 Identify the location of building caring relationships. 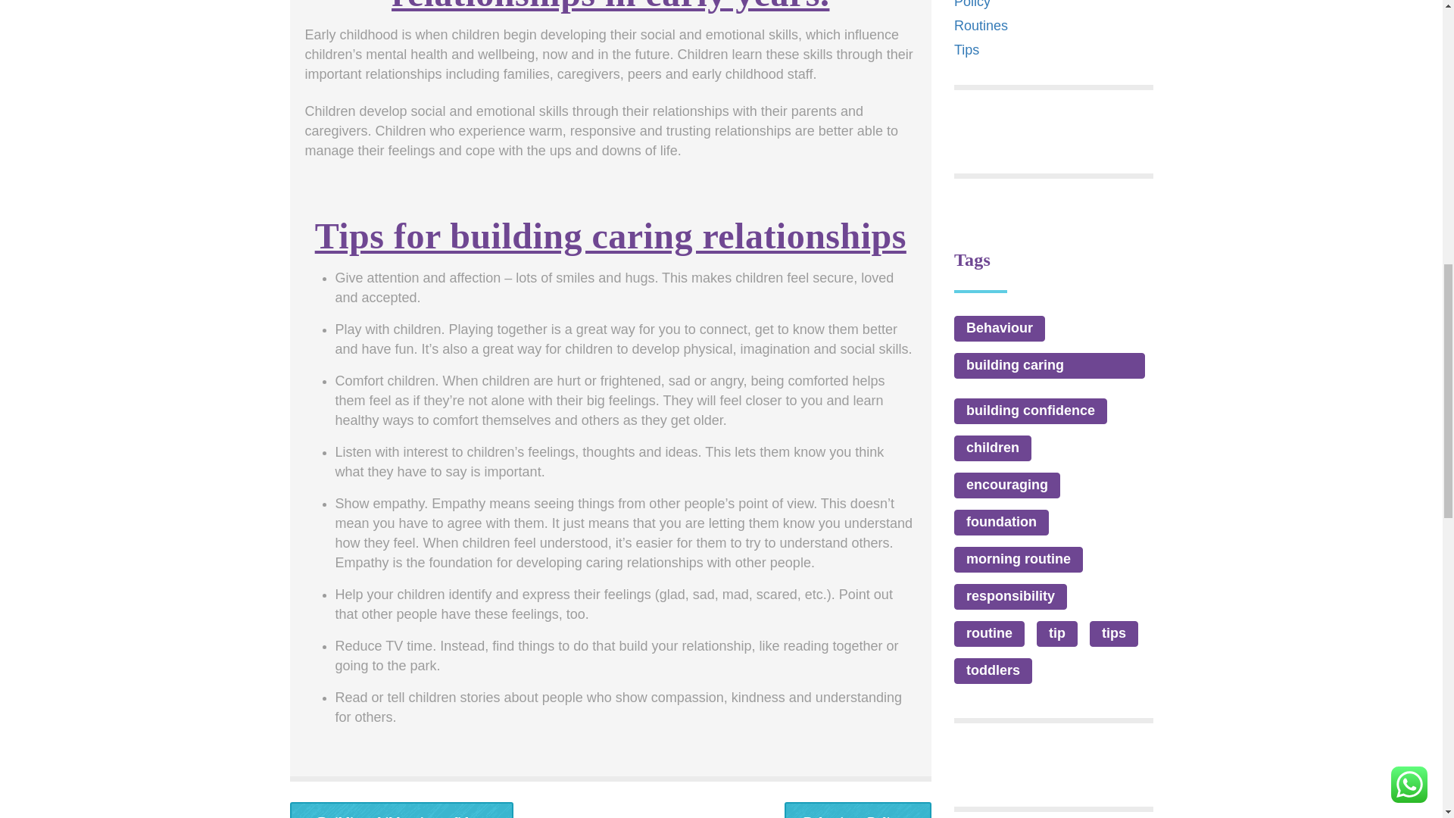
(1050, 365).